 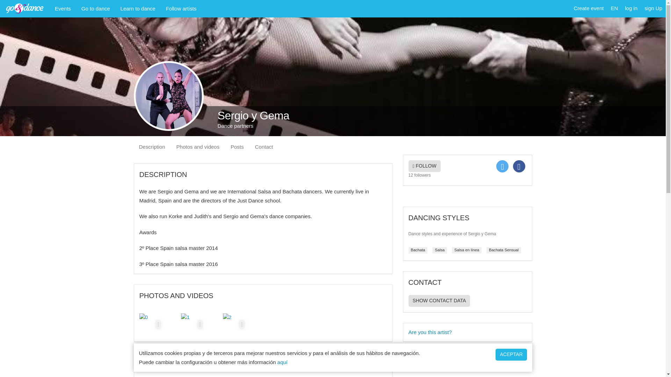 I want to click on FOLLOW, so click(x=424, y=166).